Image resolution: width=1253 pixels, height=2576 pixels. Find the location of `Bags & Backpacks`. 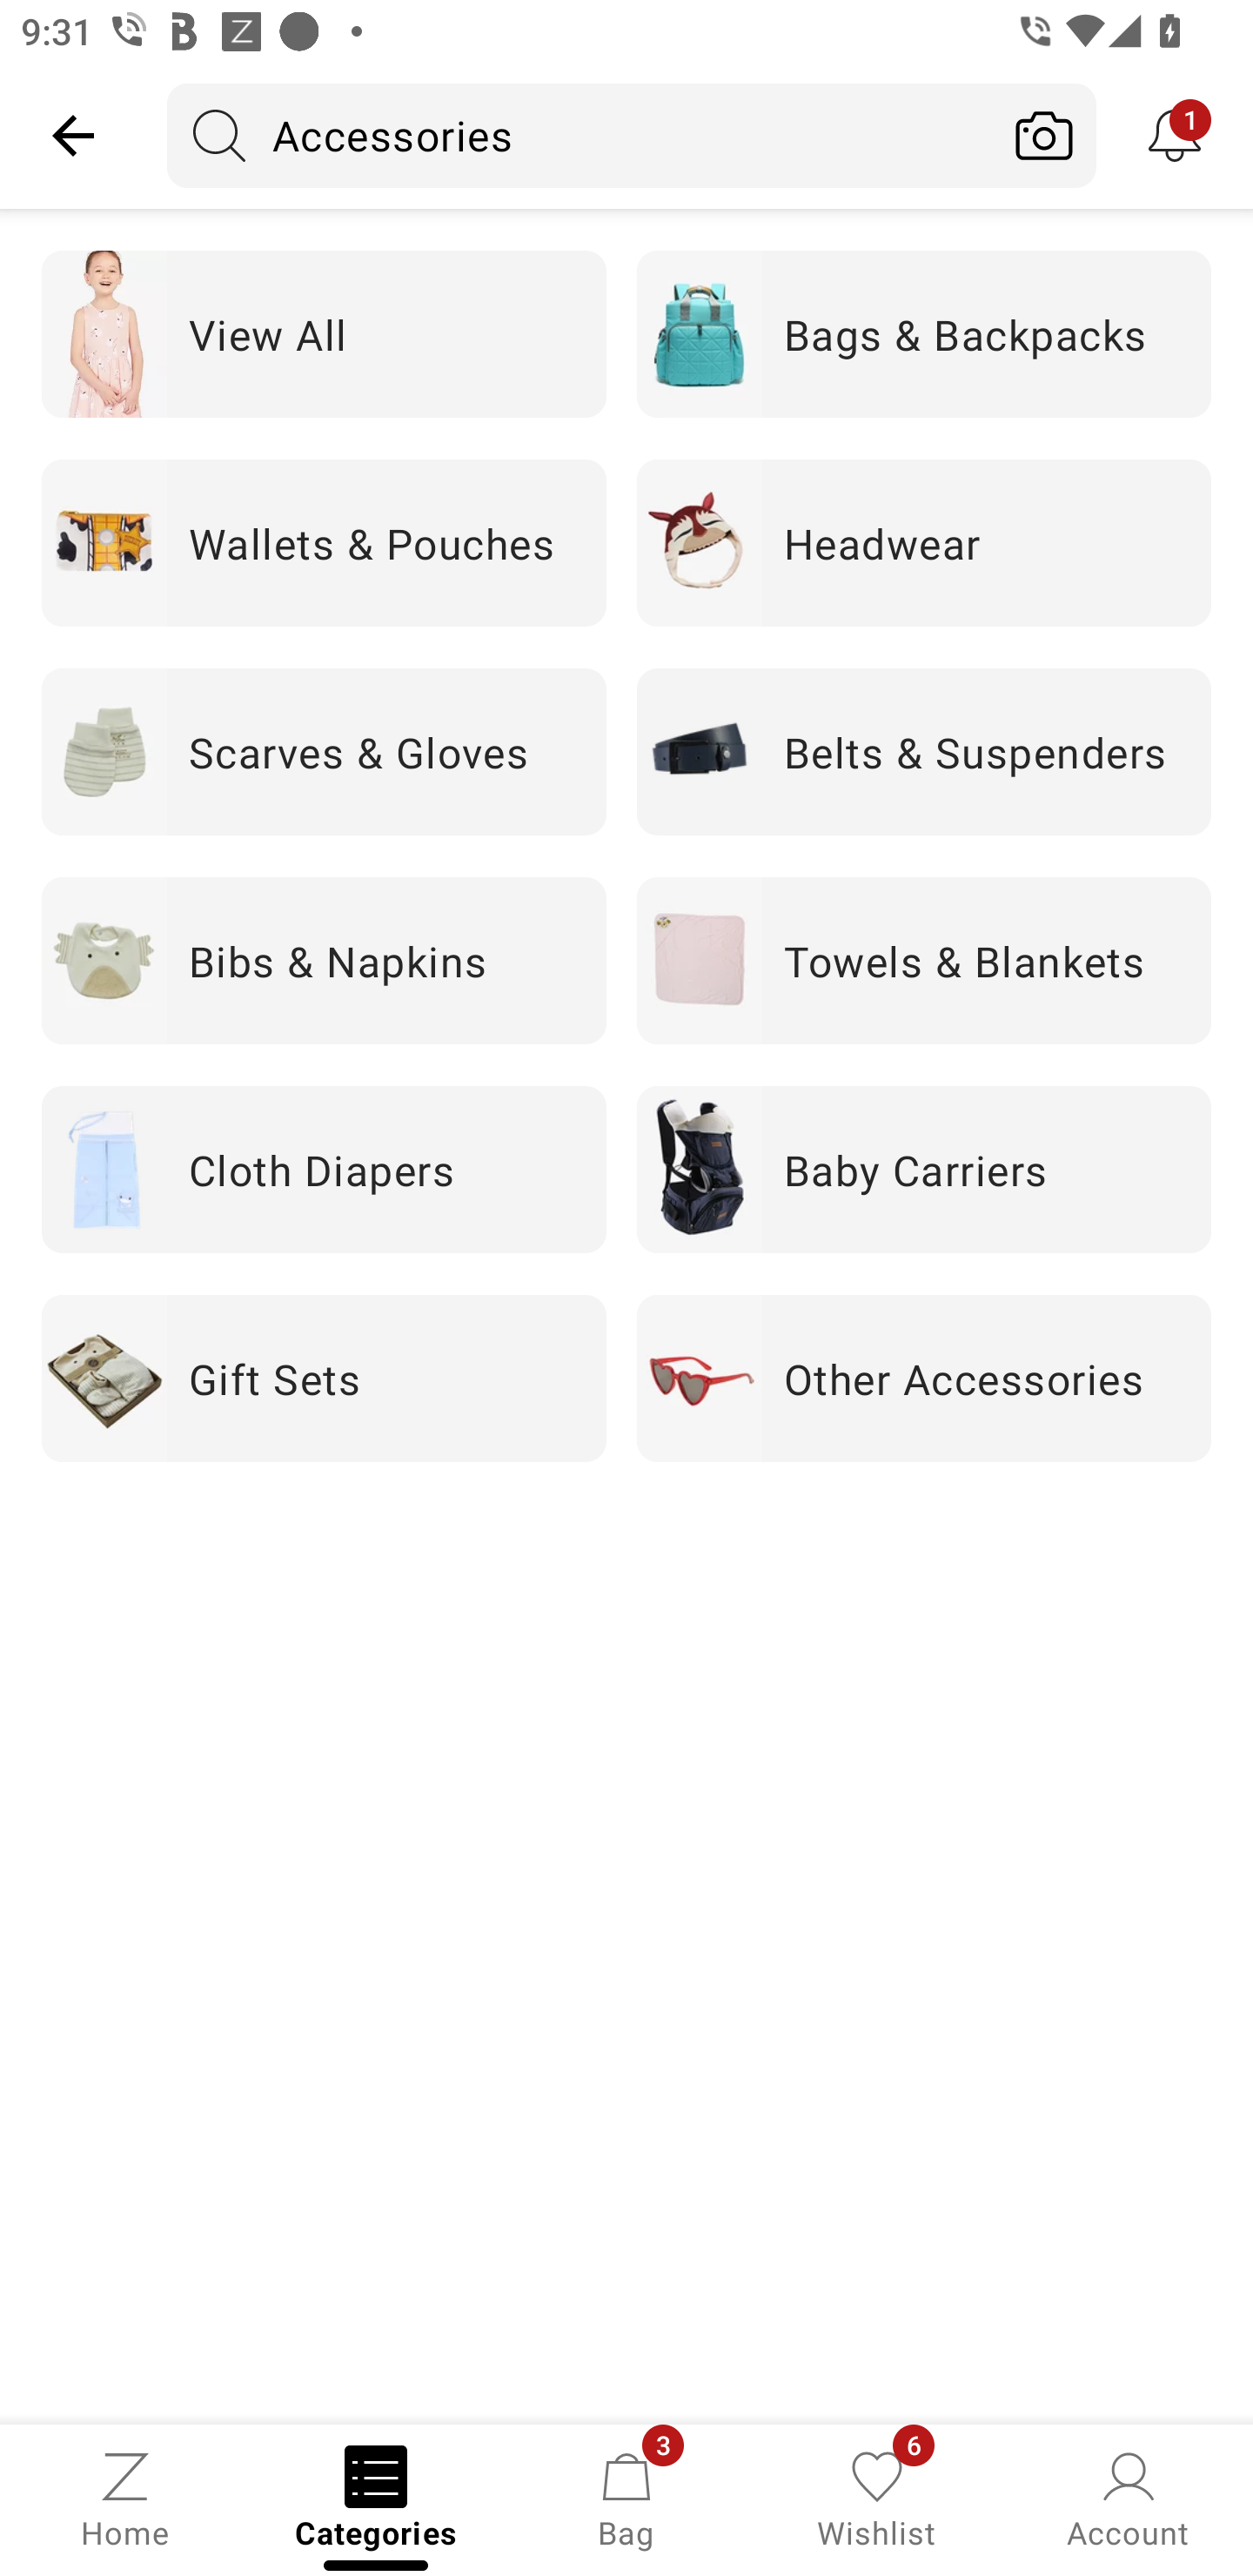

Bags & Backpacks is located at coordinates (924, 333).